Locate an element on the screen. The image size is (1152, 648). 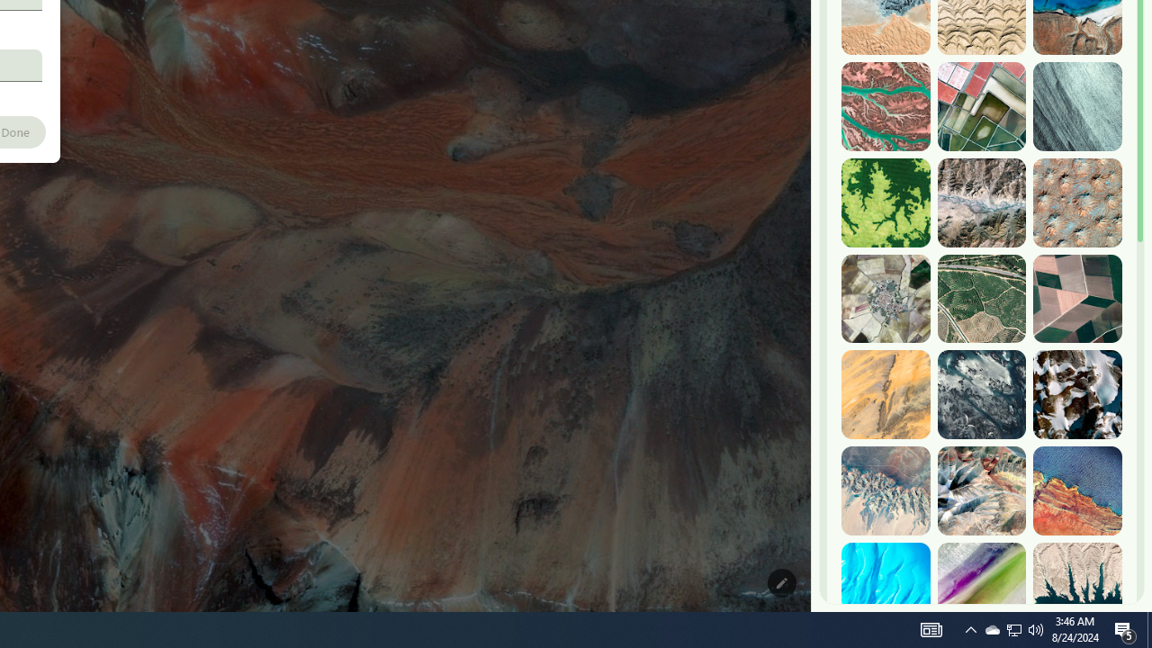
Libya is located at coordinates (1077, 490).